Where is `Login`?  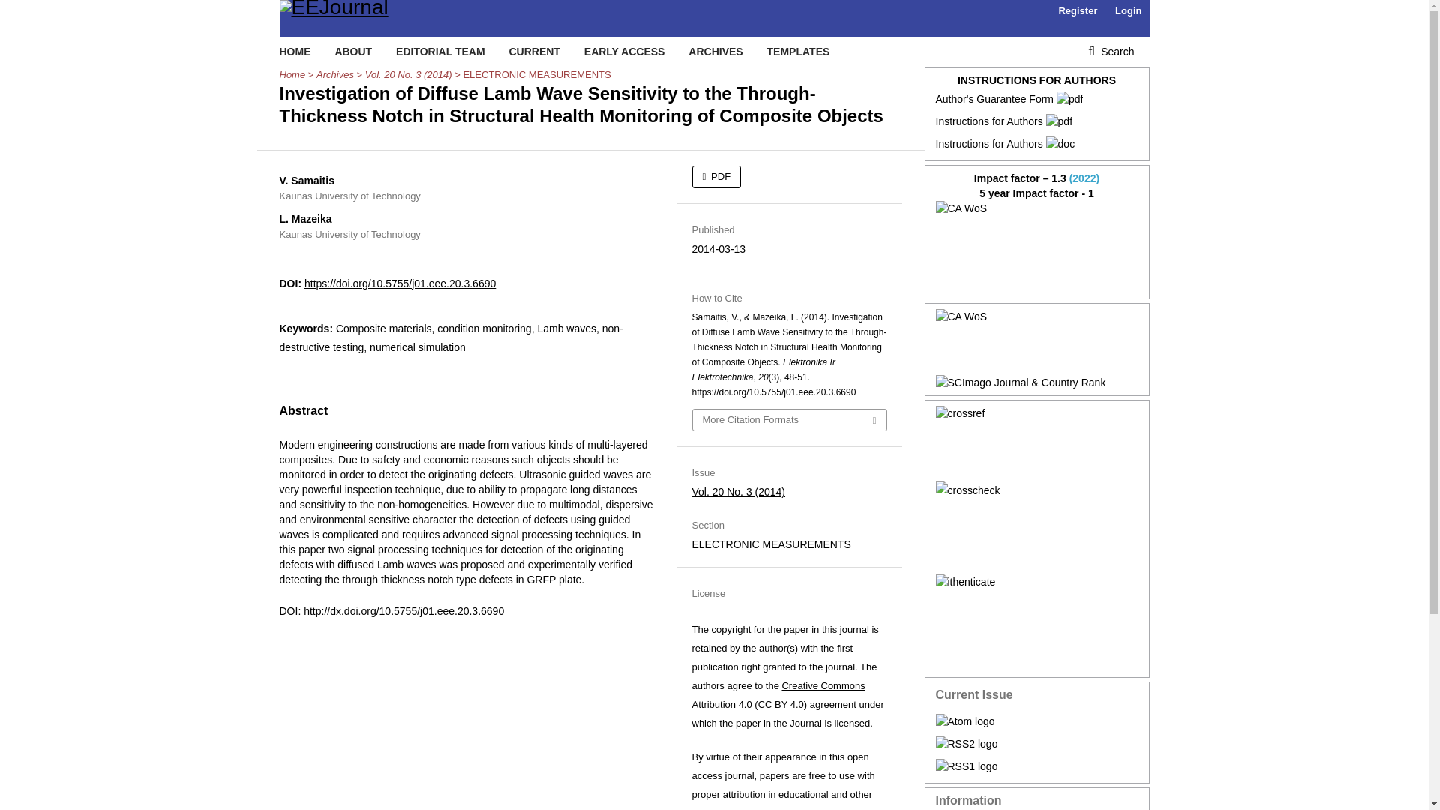
Login is located at coordinates (1128, 11).